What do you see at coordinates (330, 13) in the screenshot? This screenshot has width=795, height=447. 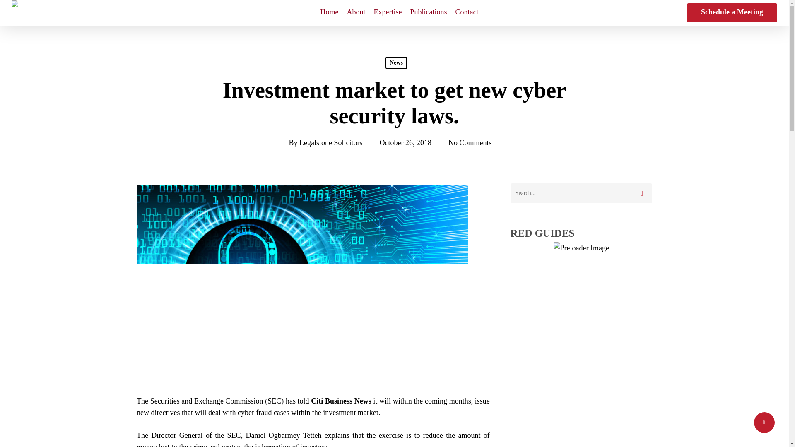 I see `Home` at bounding box center [330, 13].